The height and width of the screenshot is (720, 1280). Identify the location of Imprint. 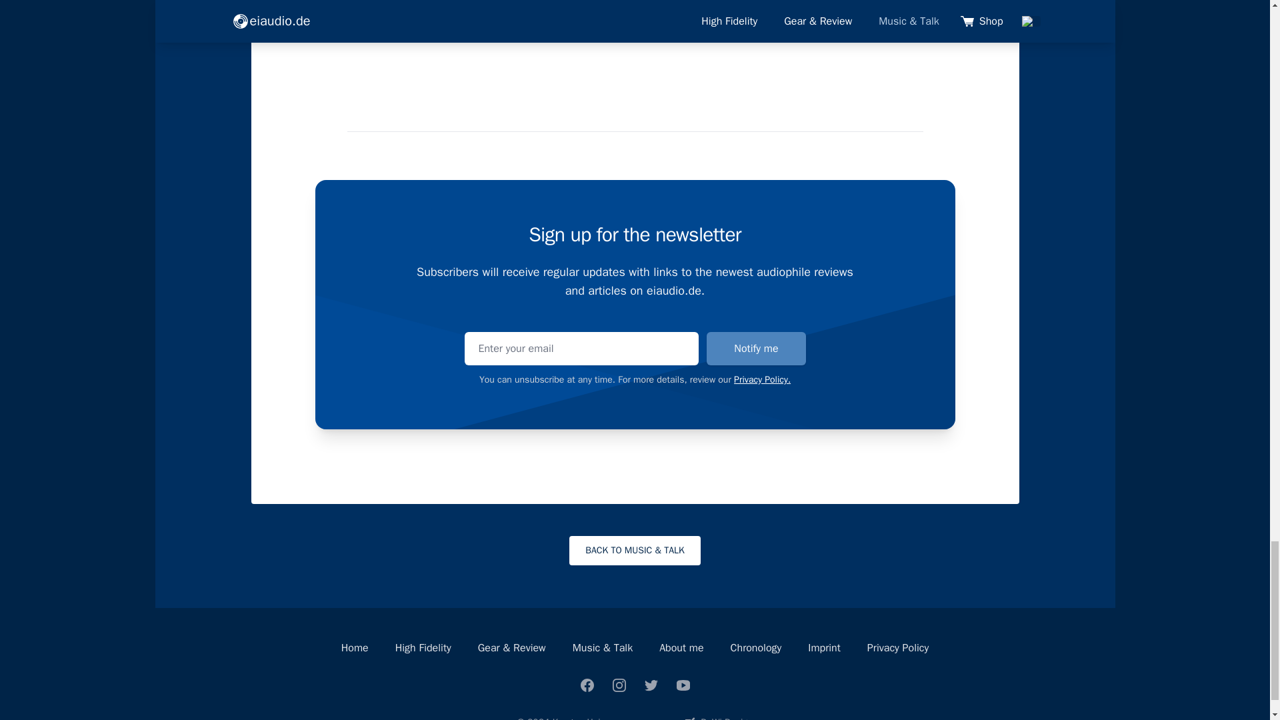
(824, 648).